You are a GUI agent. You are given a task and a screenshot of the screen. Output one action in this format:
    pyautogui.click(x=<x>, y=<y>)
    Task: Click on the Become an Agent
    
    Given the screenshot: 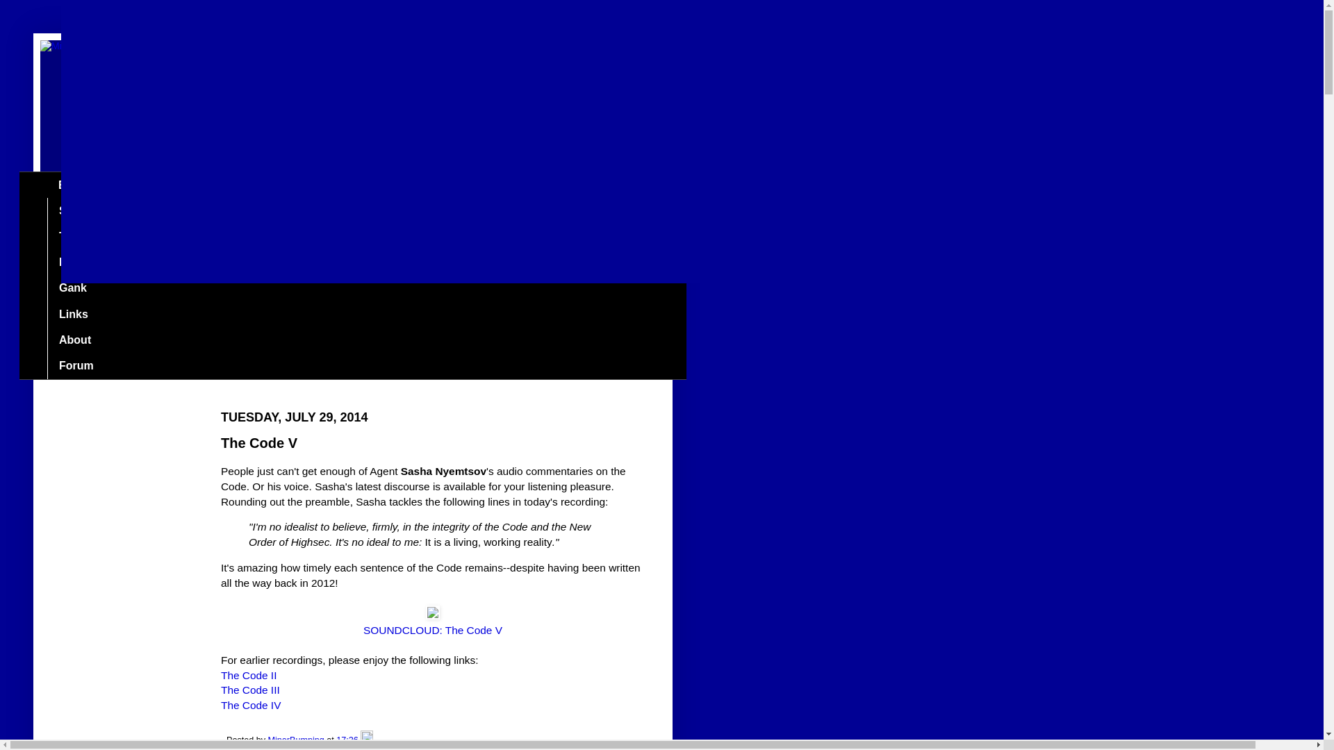 What is the action you would take?
    pyautogui.click(x=106, y=262)
    